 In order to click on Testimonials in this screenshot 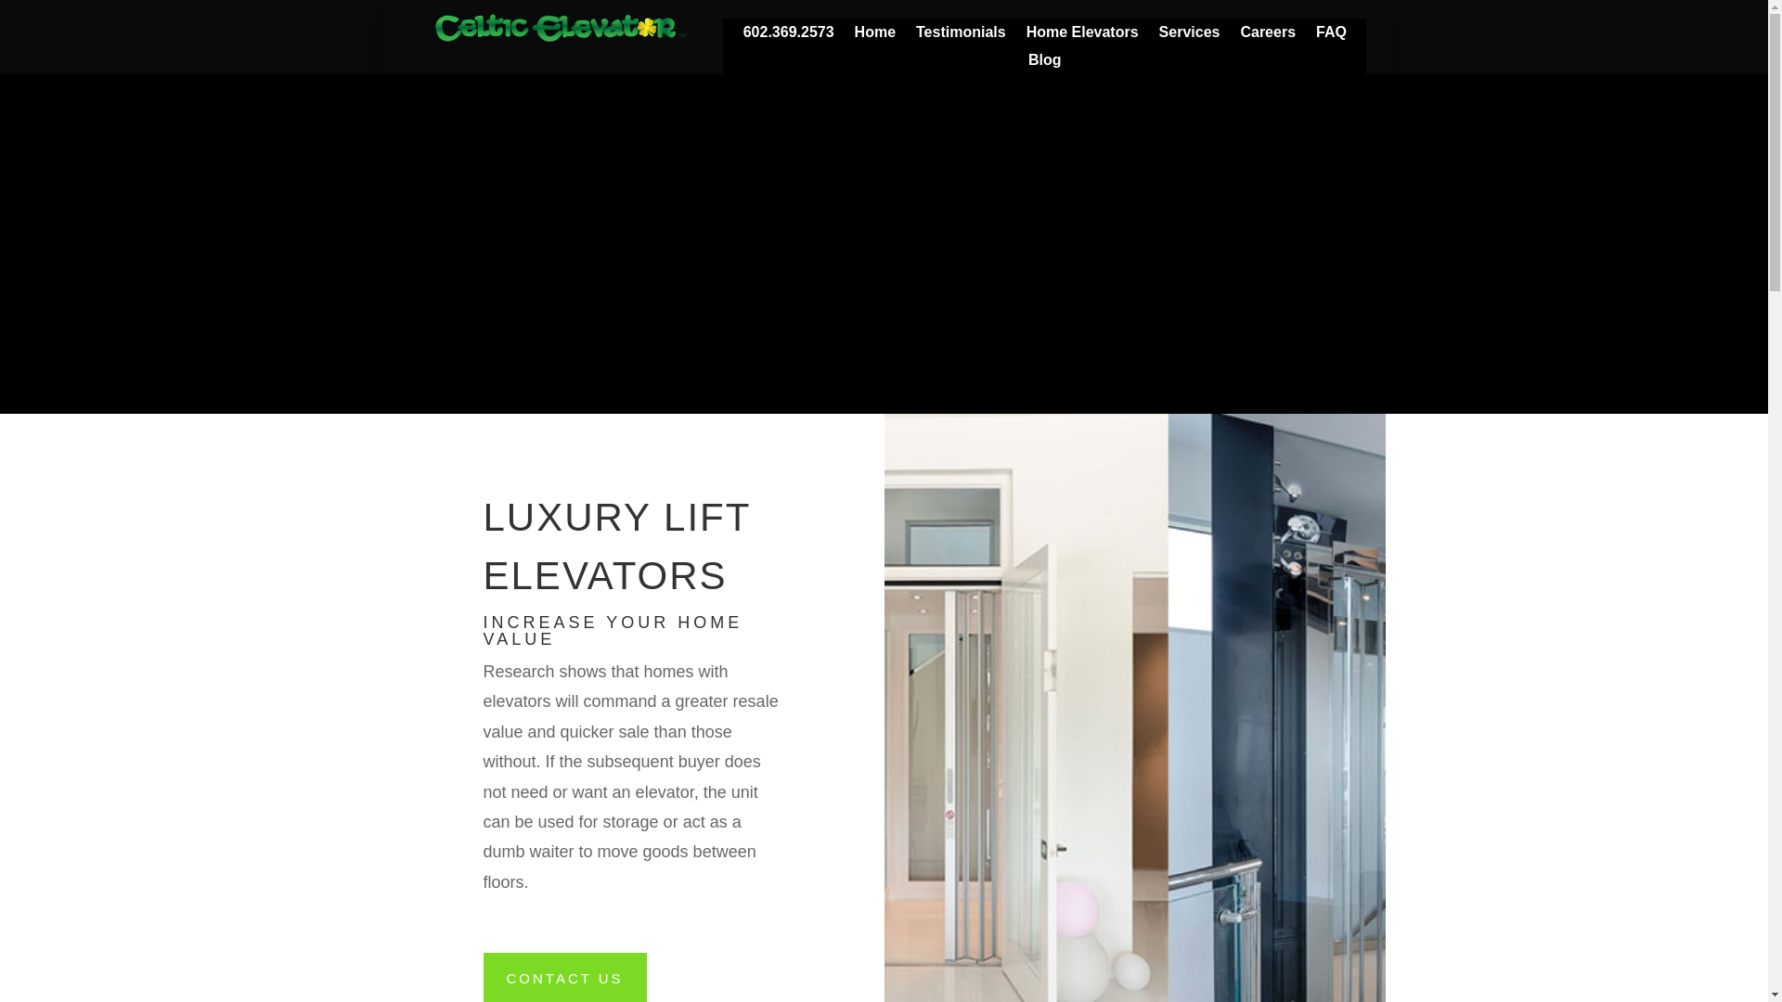, I will do `click(961, 35)`.